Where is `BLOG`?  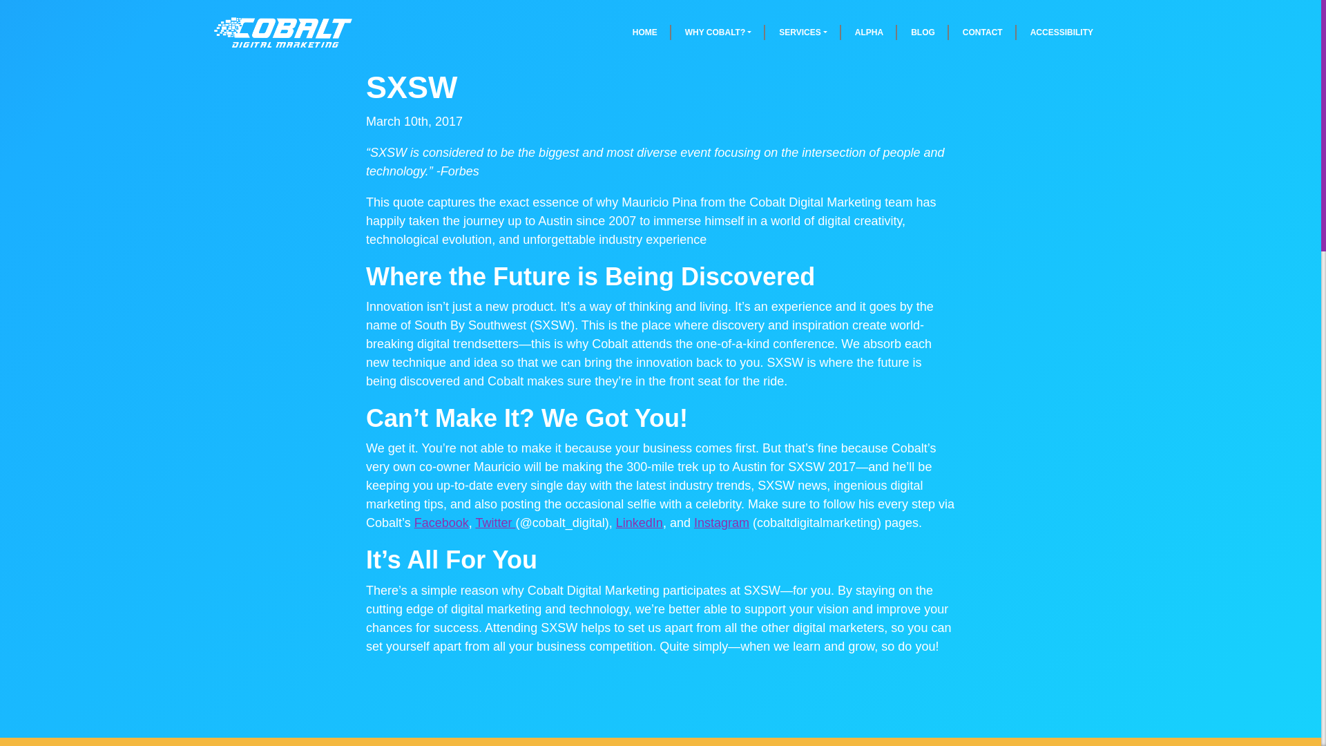
BLOG is located at coordinates (923, 32).